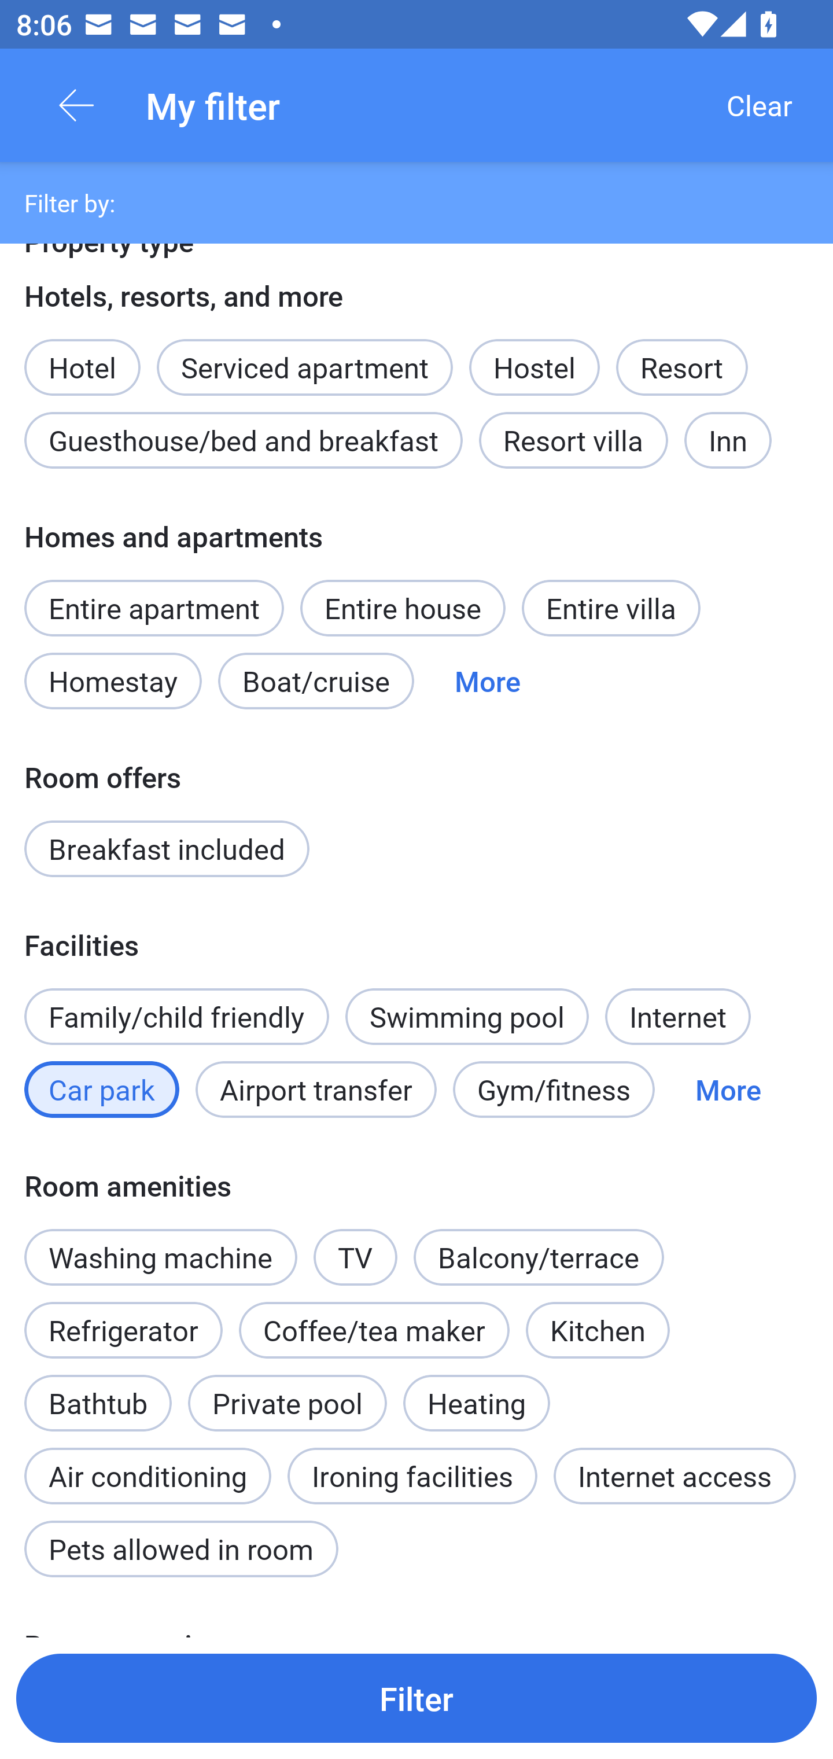  Describe the element at coordinates (316, 1089) in the screenshot. I see `Airport transfer` at that location.